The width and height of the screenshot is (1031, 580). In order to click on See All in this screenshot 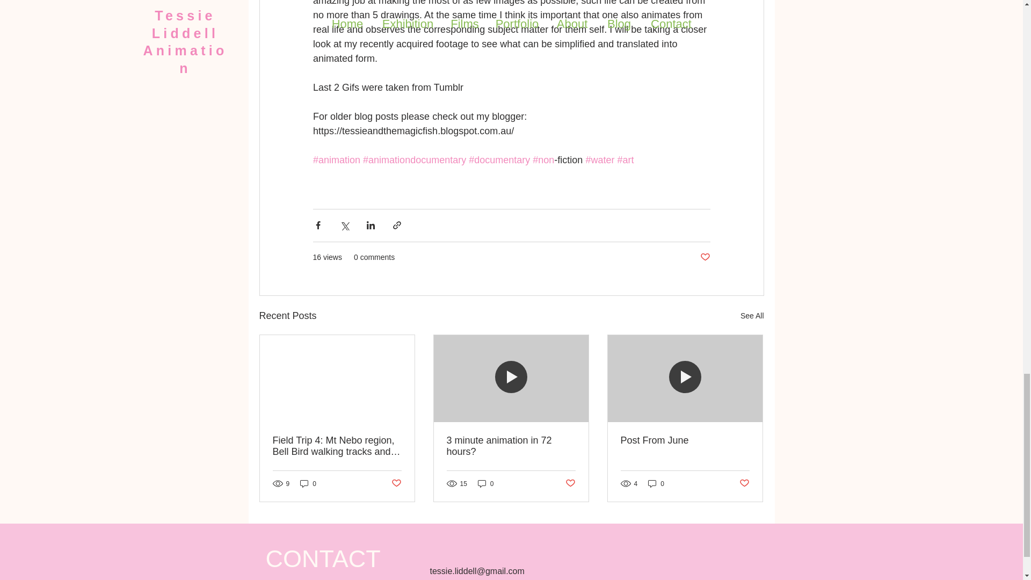, I will do `click(752, 316)`.